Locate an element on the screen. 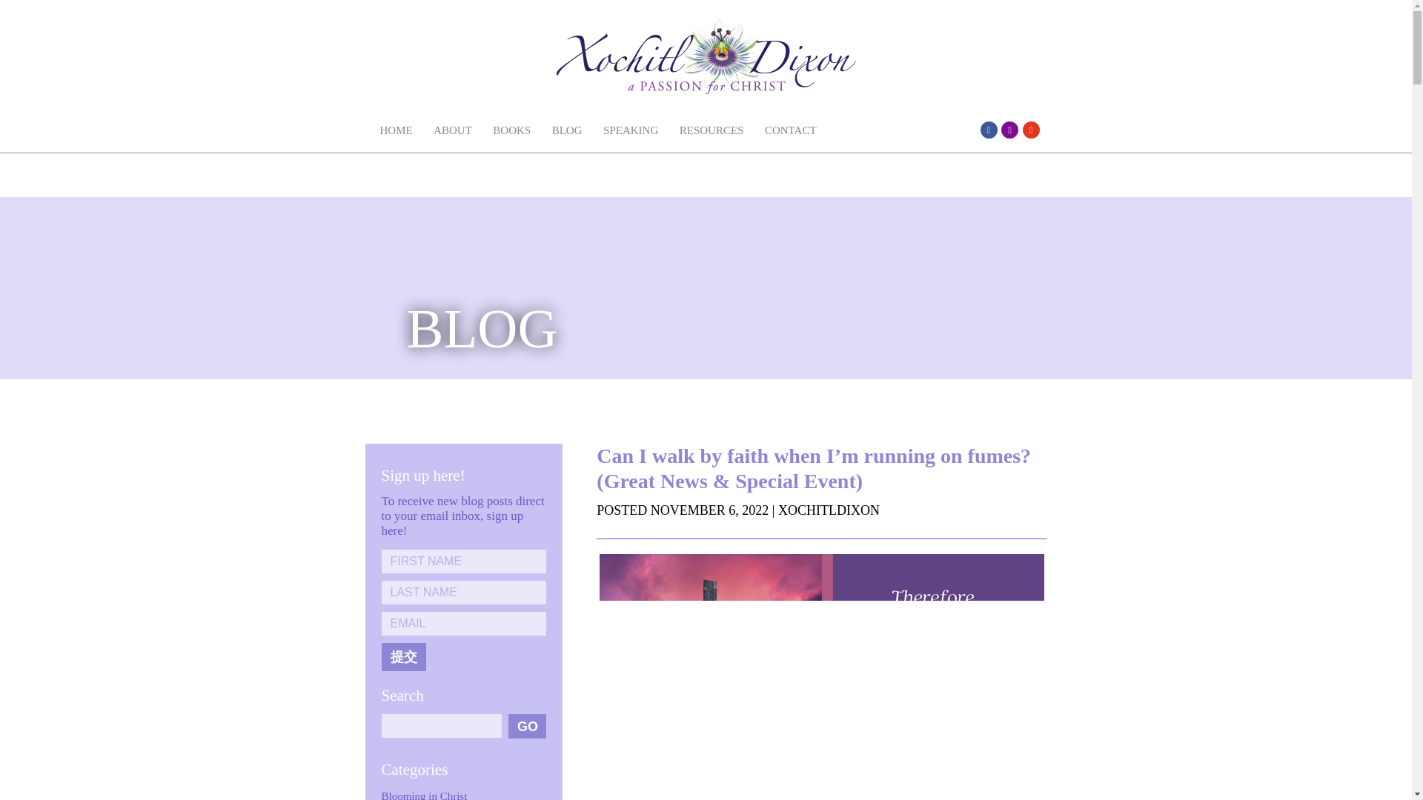 Image resolution: width=1423 pixels, height=800 pixels. SPEAKING is located at coordinates (631, 130).